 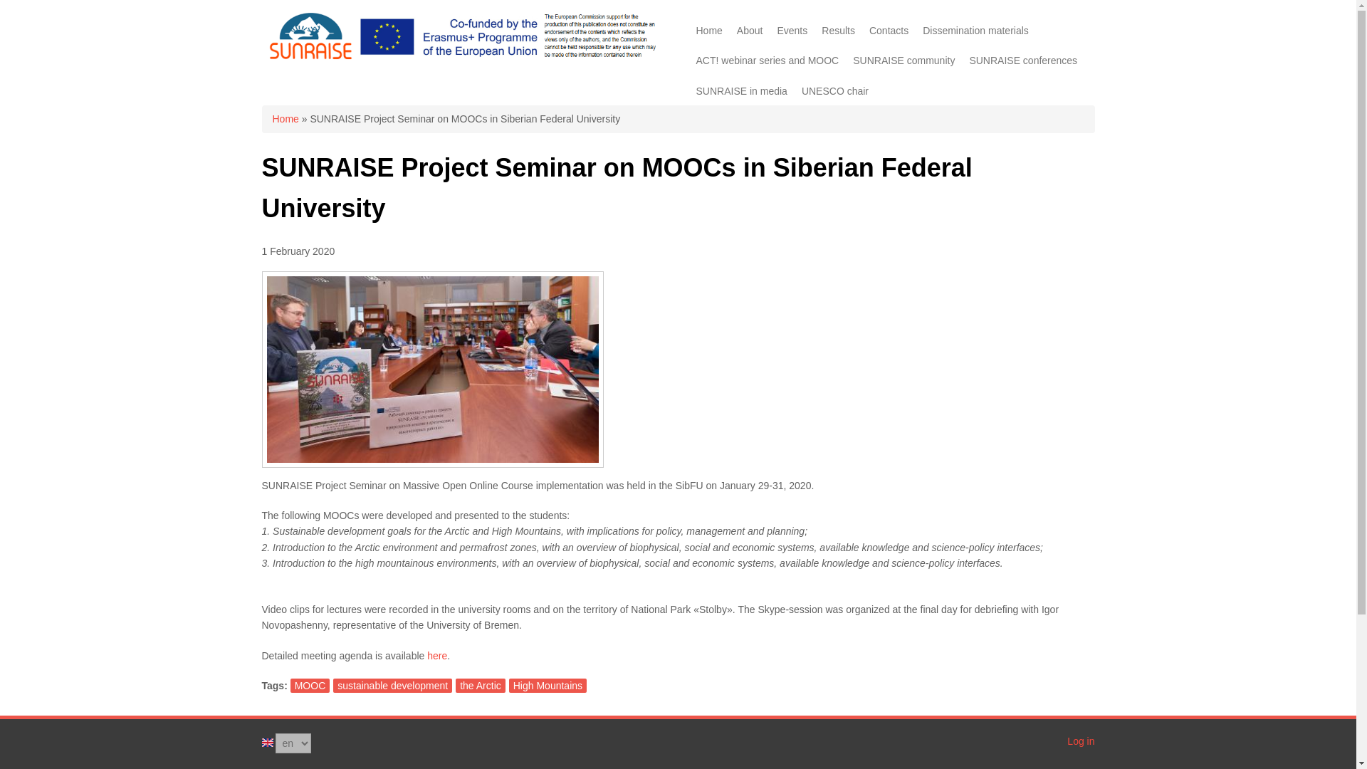 What do you see at coordinates (285, 118) in the screenshot?
I see `Home` at bounding box center [285, 118].